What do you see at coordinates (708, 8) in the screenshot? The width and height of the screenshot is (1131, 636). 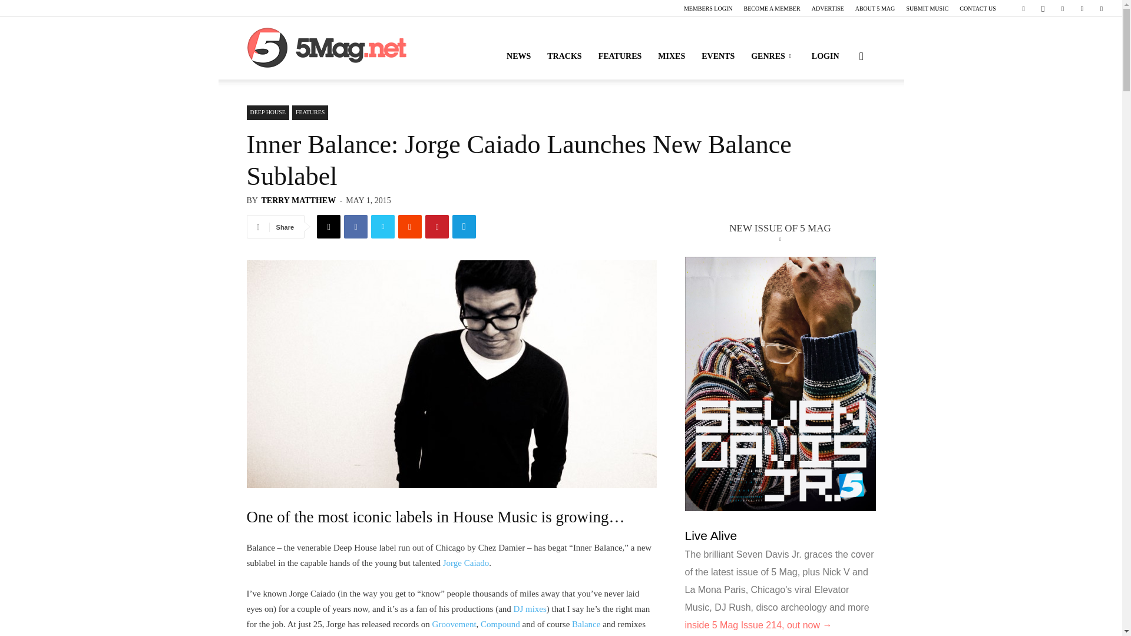 I see `MEMBERS LOGIN` at bounding box center [708, 8].